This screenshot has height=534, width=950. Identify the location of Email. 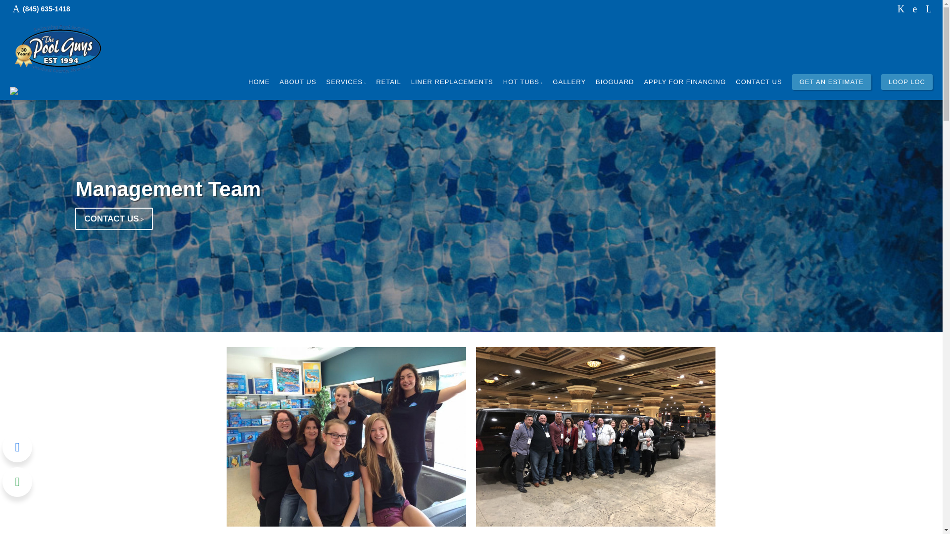
(928, 9).